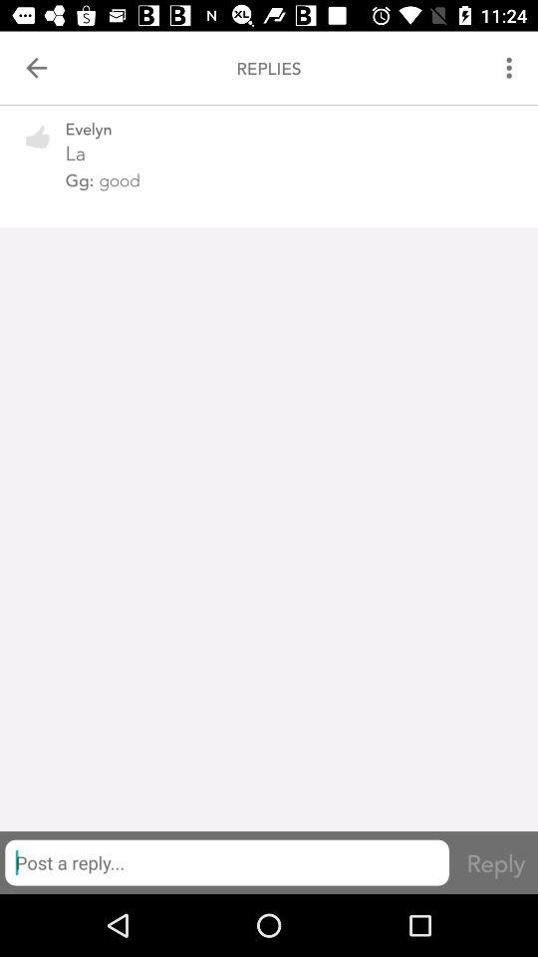 The width and height of the screenshot is (538, 957). What do you see at coordinates (38, 150) in the screenshot?
I see `click the icon next to evelyn item` at bounding box center [38, 150].